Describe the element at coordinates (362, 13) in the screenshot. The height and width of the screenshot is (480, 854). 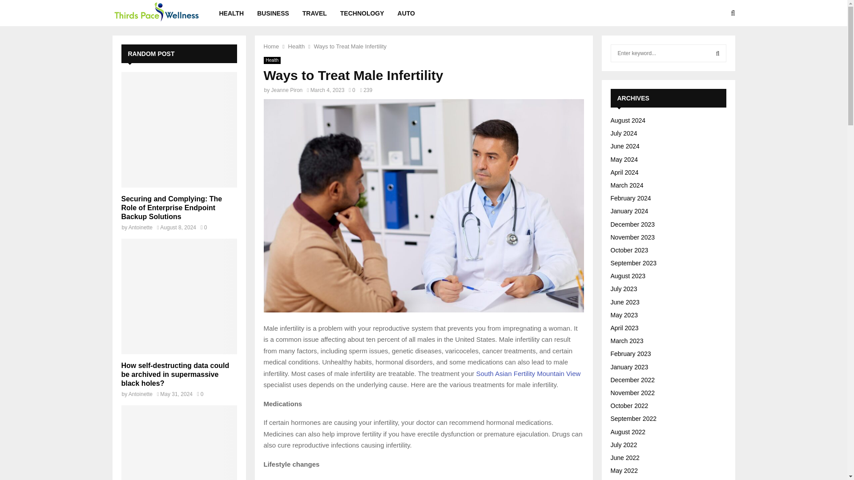
I see `TECHNOLOGY` at that location.